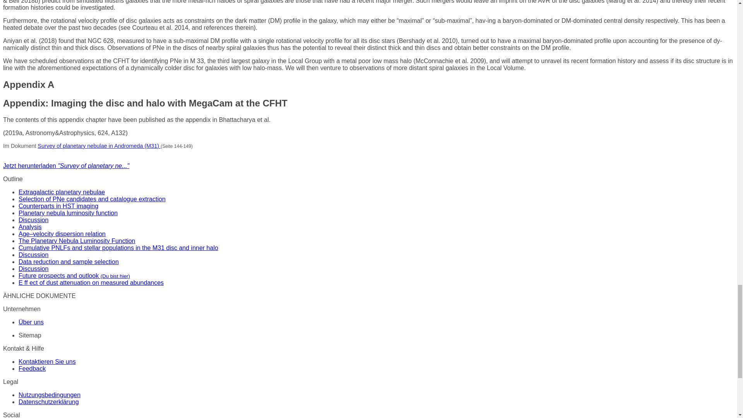 Image resolution: width=743 pixels, height=418 pixels. Describe the element at coordinates (50, 395) in the screenshot. I see `Nutzungsbedingungen` at that location.